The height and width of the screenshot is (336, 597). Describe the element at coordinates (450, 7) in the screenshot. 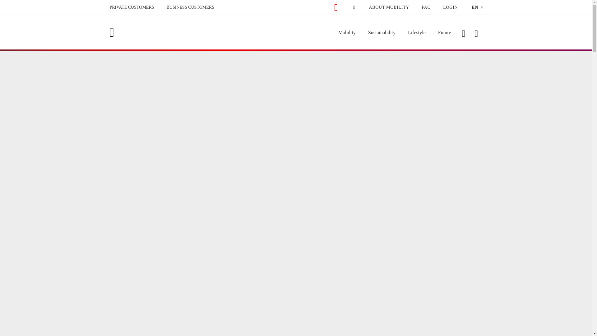

I see `LOGIN` at that location.